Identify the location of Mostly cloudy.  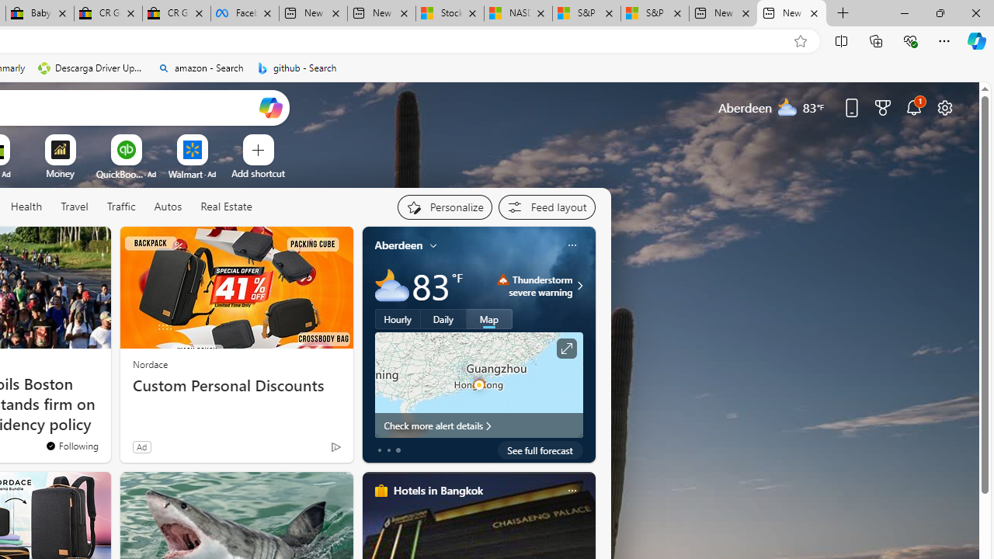
(391, 286).